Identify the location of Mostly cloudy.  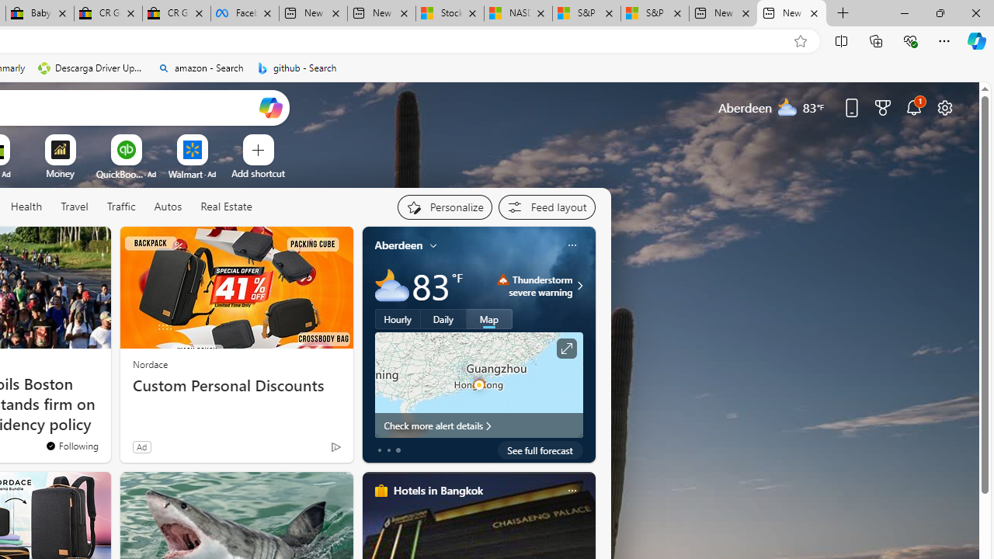
(391, 286).